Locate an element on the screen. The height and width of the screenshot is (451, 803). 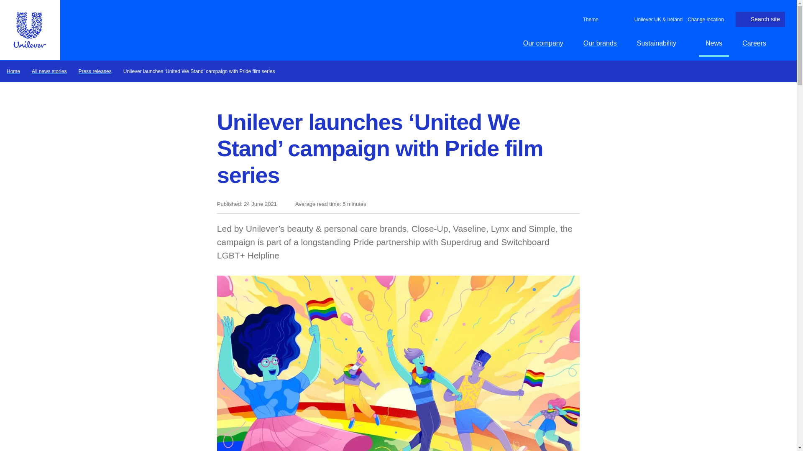
Theme is located at coordinates (589, 19).